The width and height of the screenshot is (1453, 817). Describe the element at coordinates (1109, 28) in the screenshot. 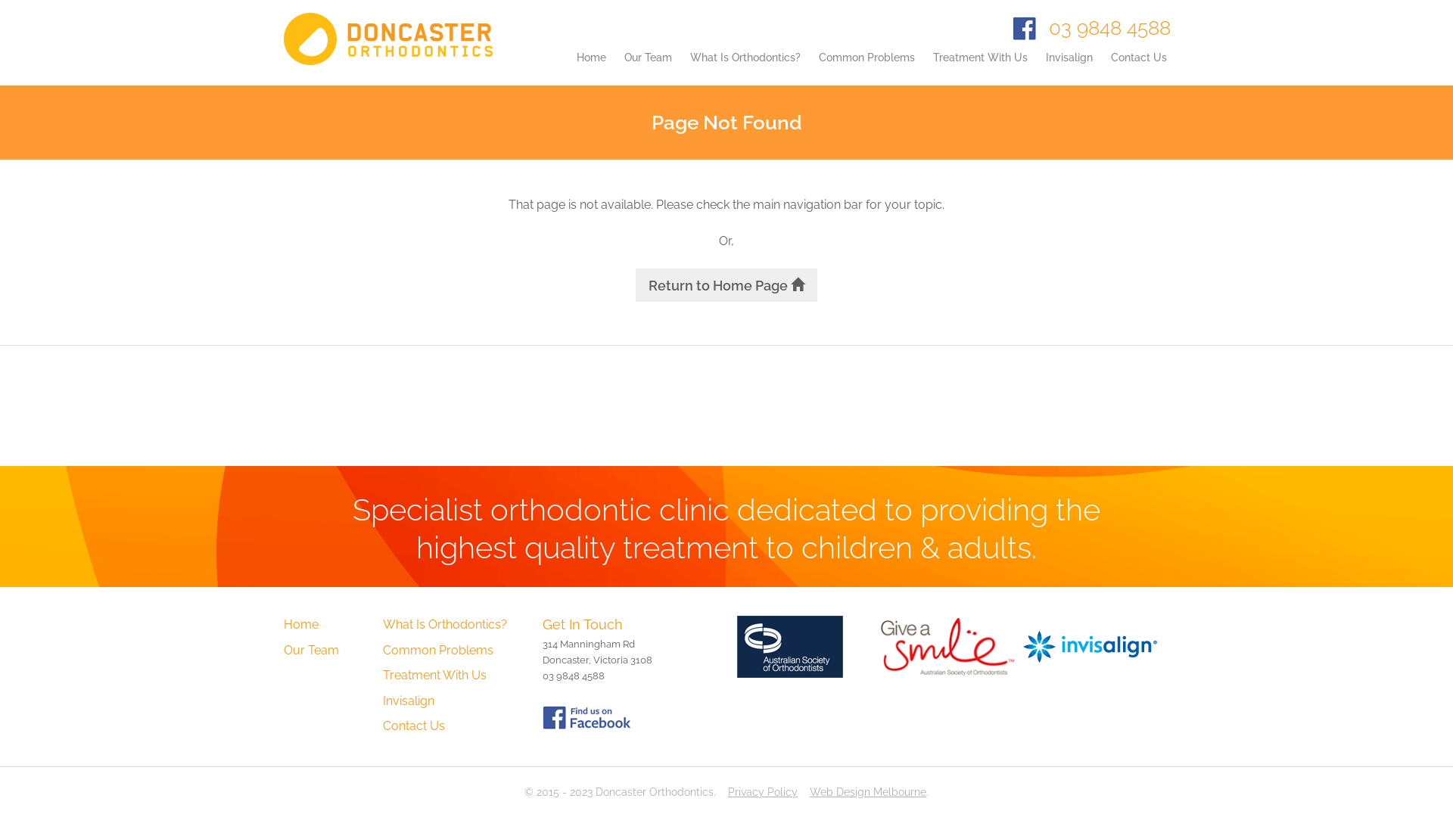

I see `03 9848 4588` at that location.